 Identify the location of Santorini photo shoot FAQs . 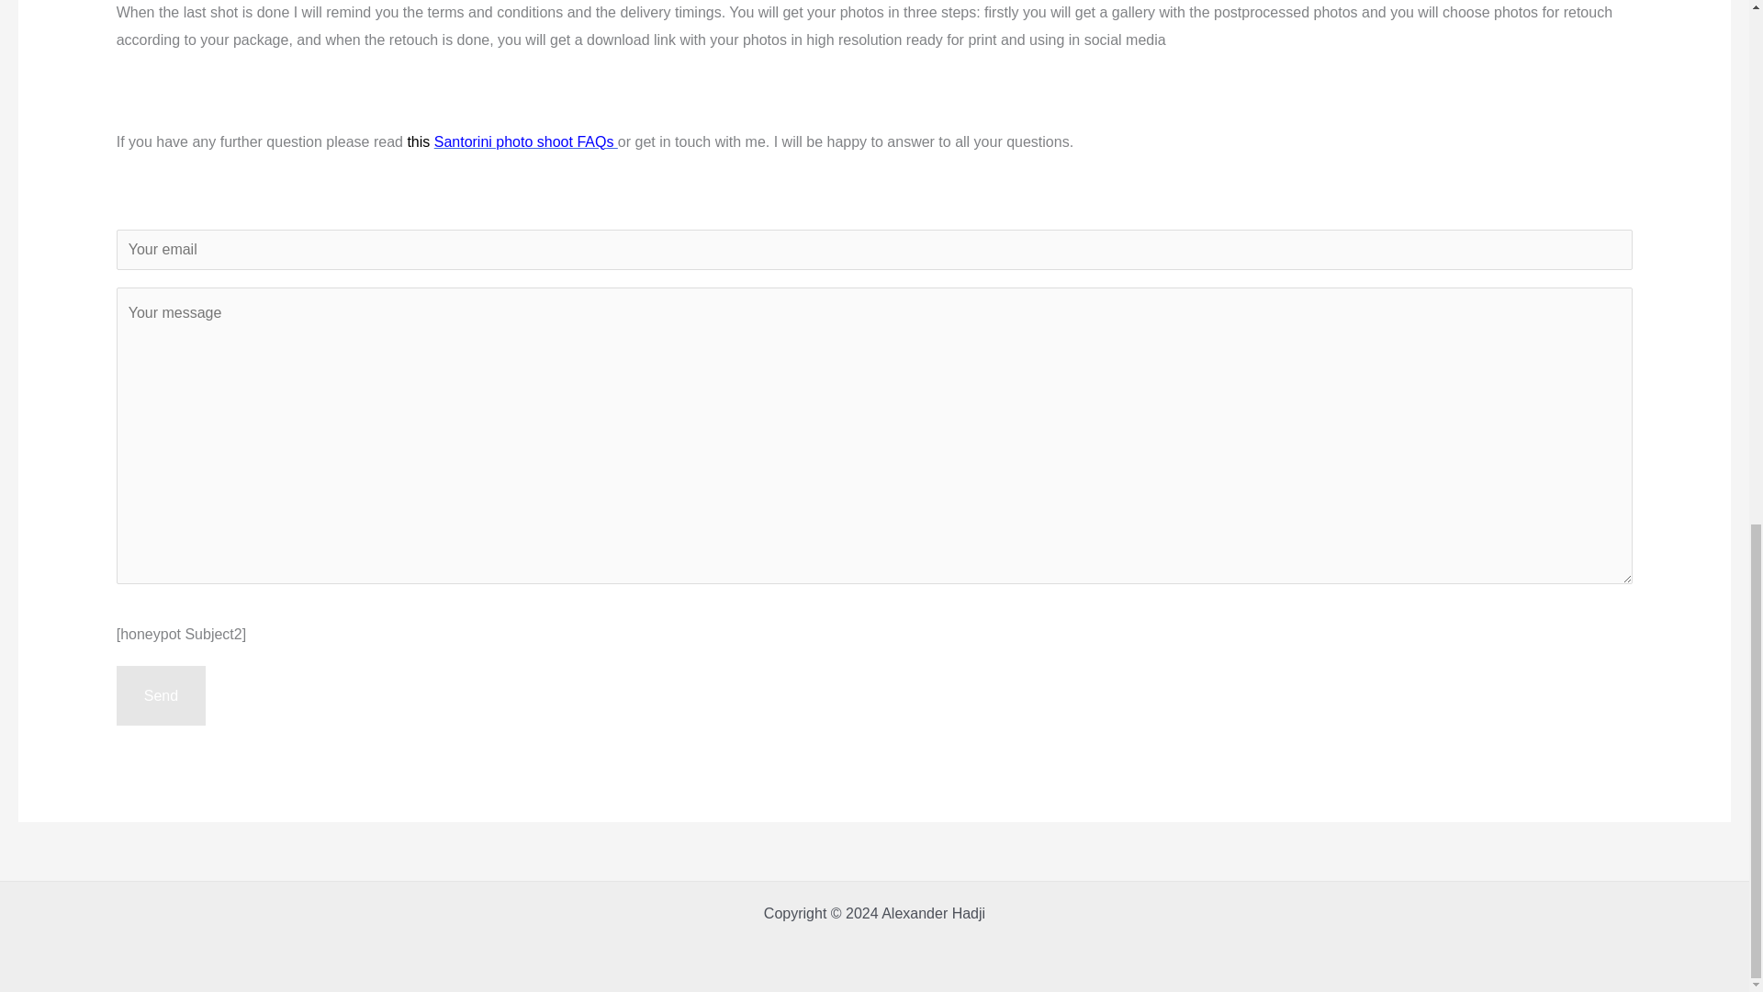
(525, 141).